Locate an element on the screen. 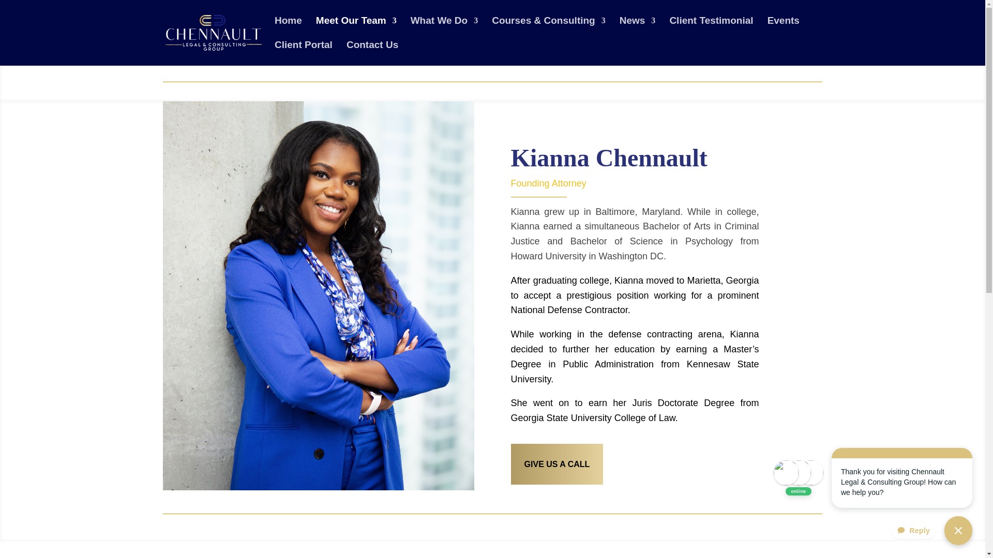  Contact Us is located at coordinates (372, 53).